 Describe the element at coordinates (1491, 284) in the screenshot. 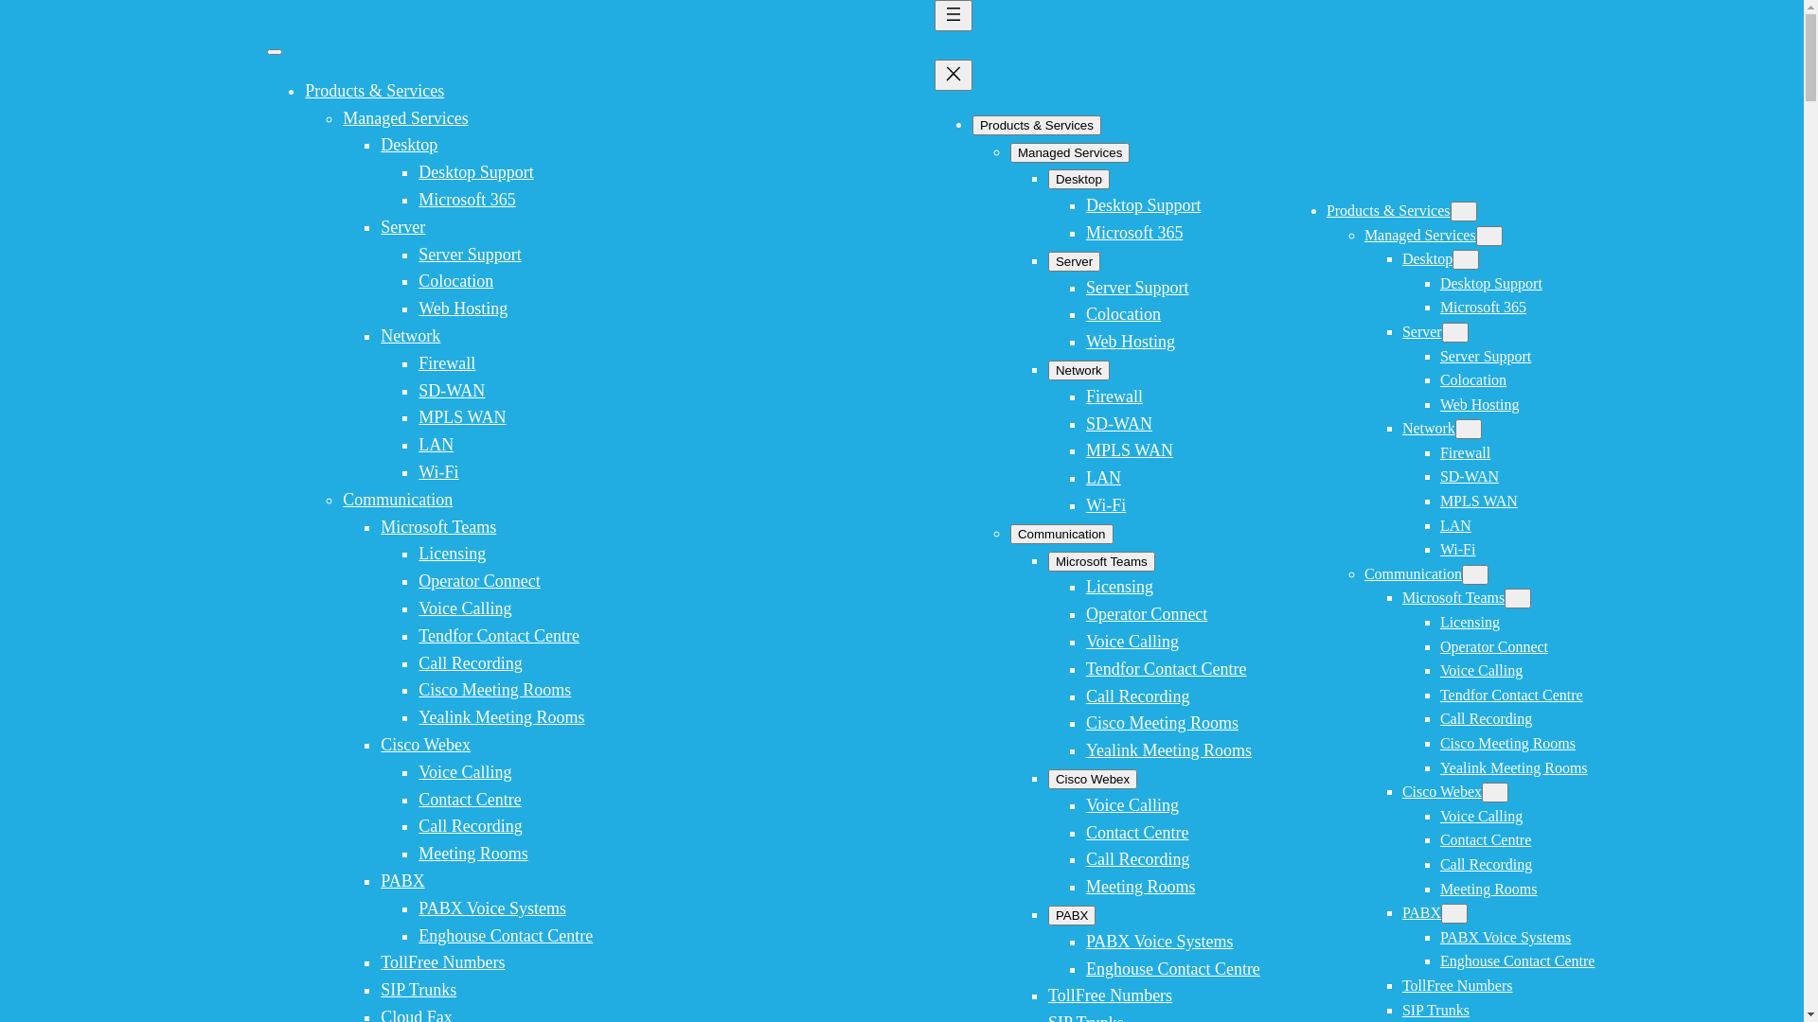

I see `Desktop Support` at that location.